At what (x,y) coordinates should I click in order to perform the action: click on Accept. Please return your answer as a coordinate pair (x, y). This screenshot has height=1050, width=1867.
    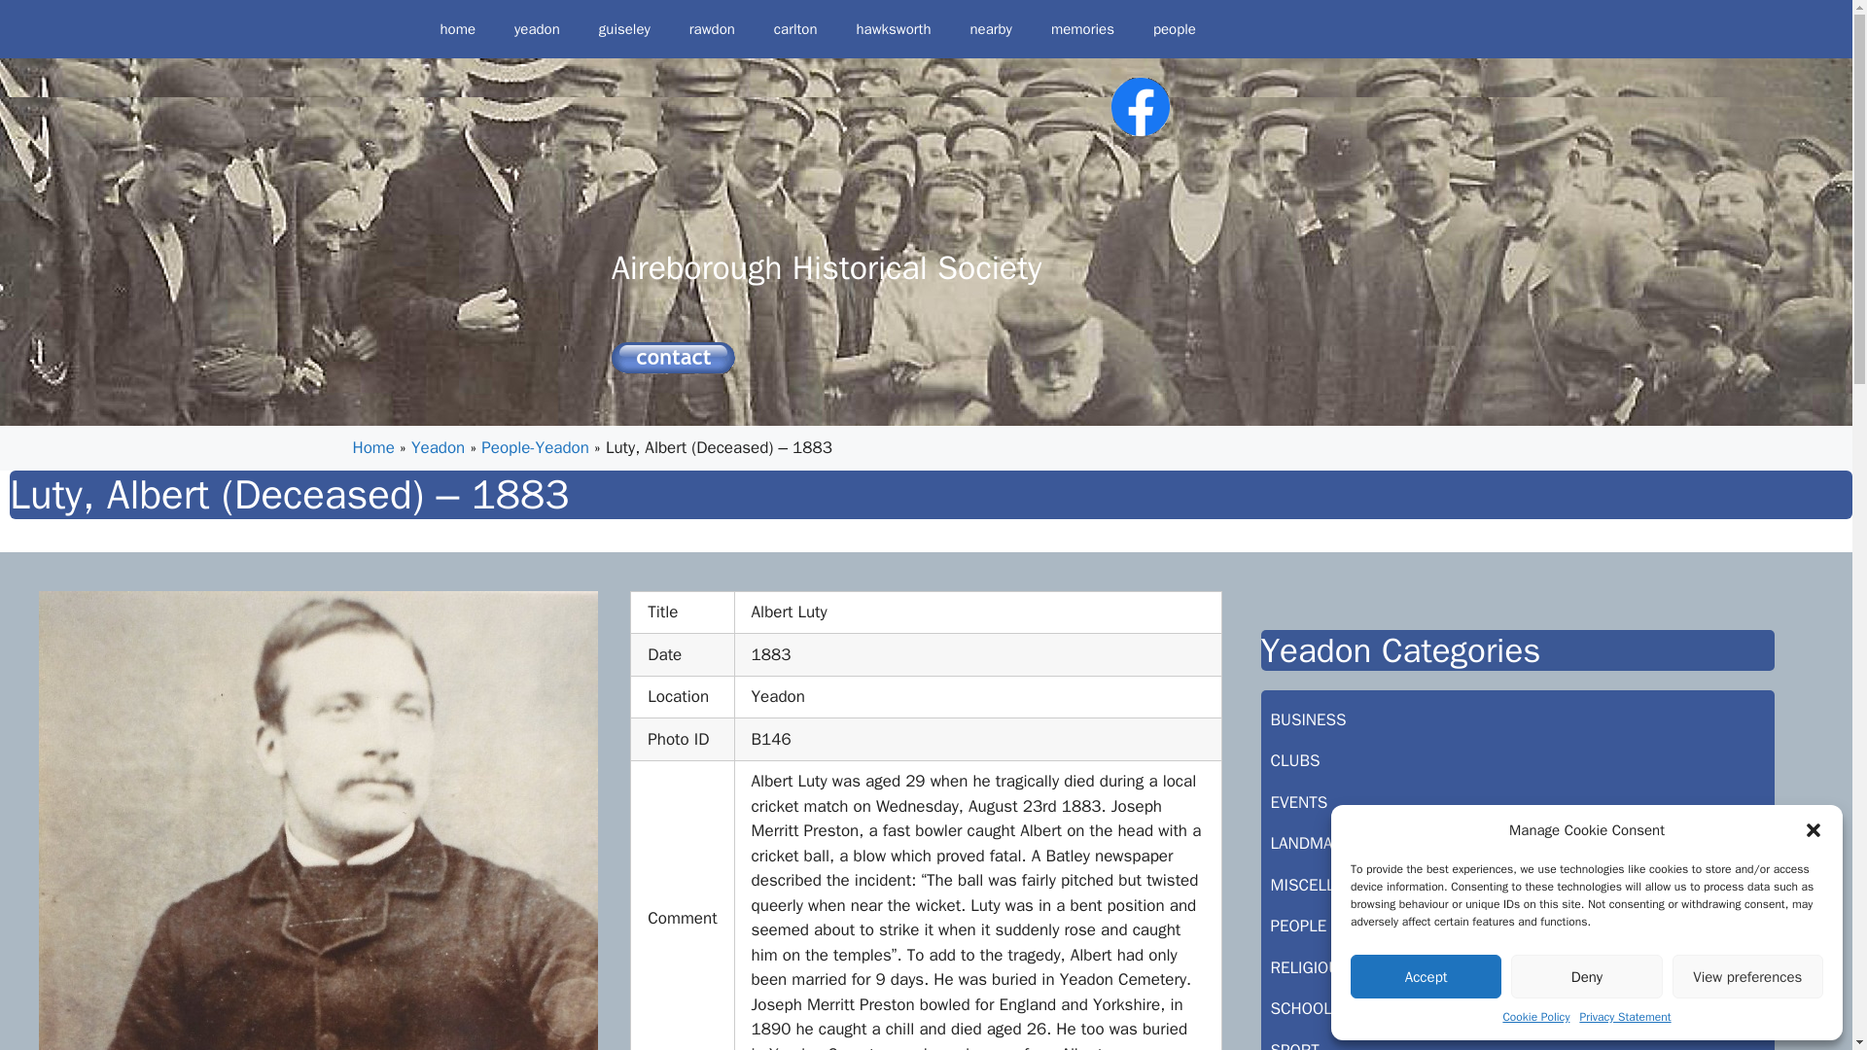
    Looking at the image, I should click on (1426, 976).